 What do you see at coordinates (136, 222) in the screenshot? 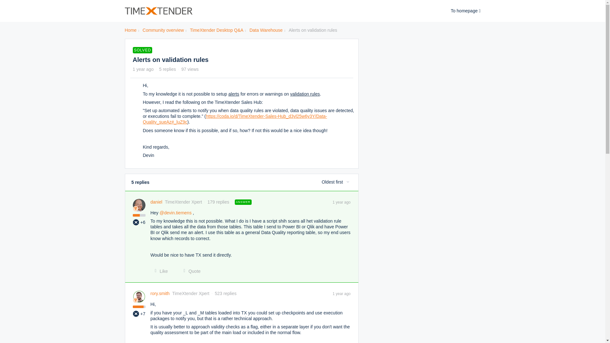
I see `Product Expert` at bounding box center [136, 222].